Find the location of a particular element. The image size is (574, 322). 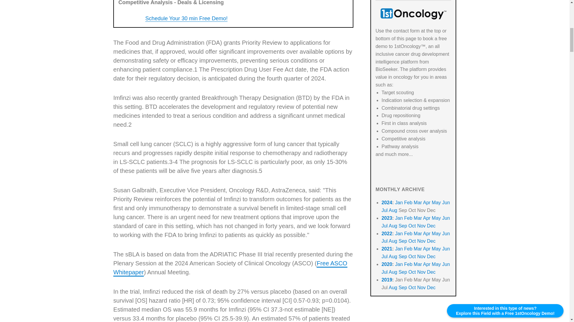

Access Free ASCO Whitepapers is located at coordinates (230, 268).